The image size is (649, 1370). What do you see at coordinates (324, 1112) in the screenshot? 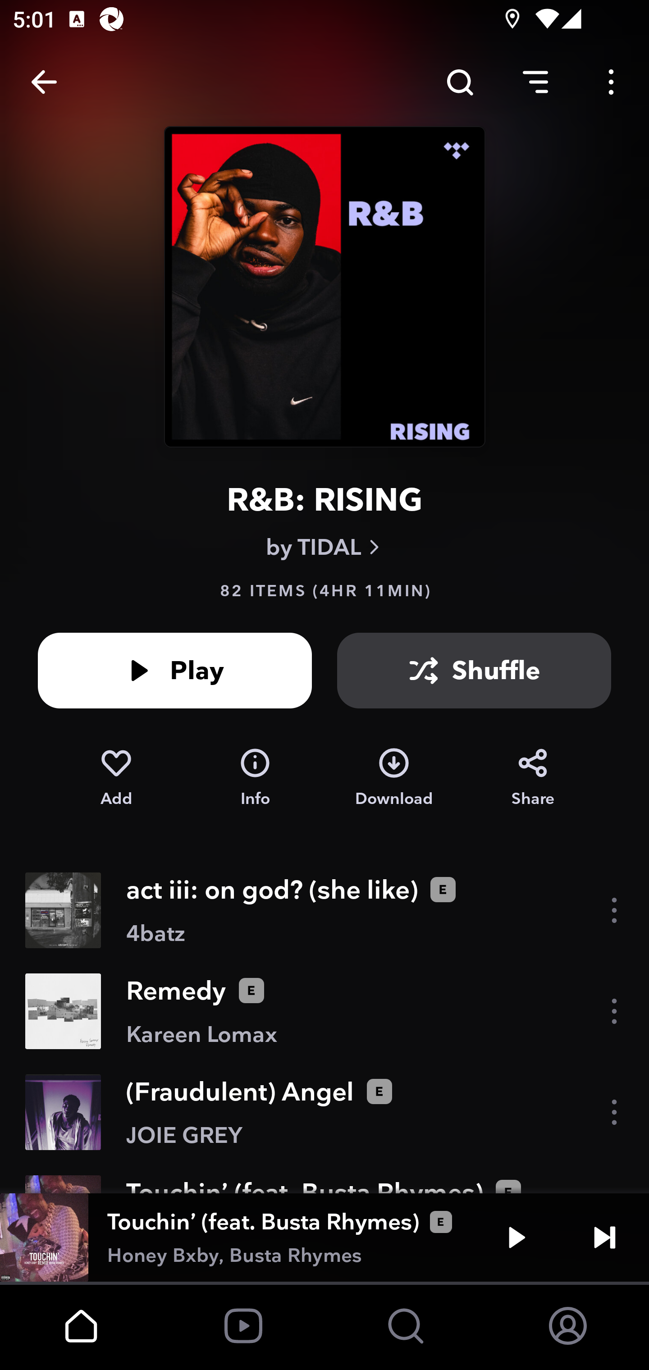
I see `(Fraudulent) Angel JOIE GREY` at bounding box center [324, 1112].